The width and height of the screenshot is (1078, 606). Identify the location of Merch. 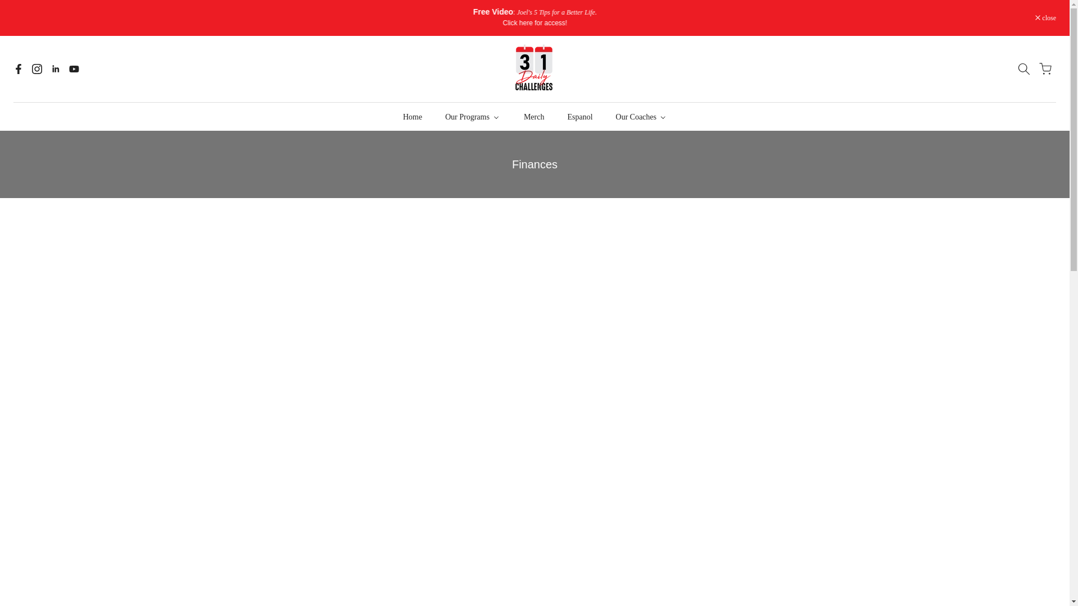
(533, 117).